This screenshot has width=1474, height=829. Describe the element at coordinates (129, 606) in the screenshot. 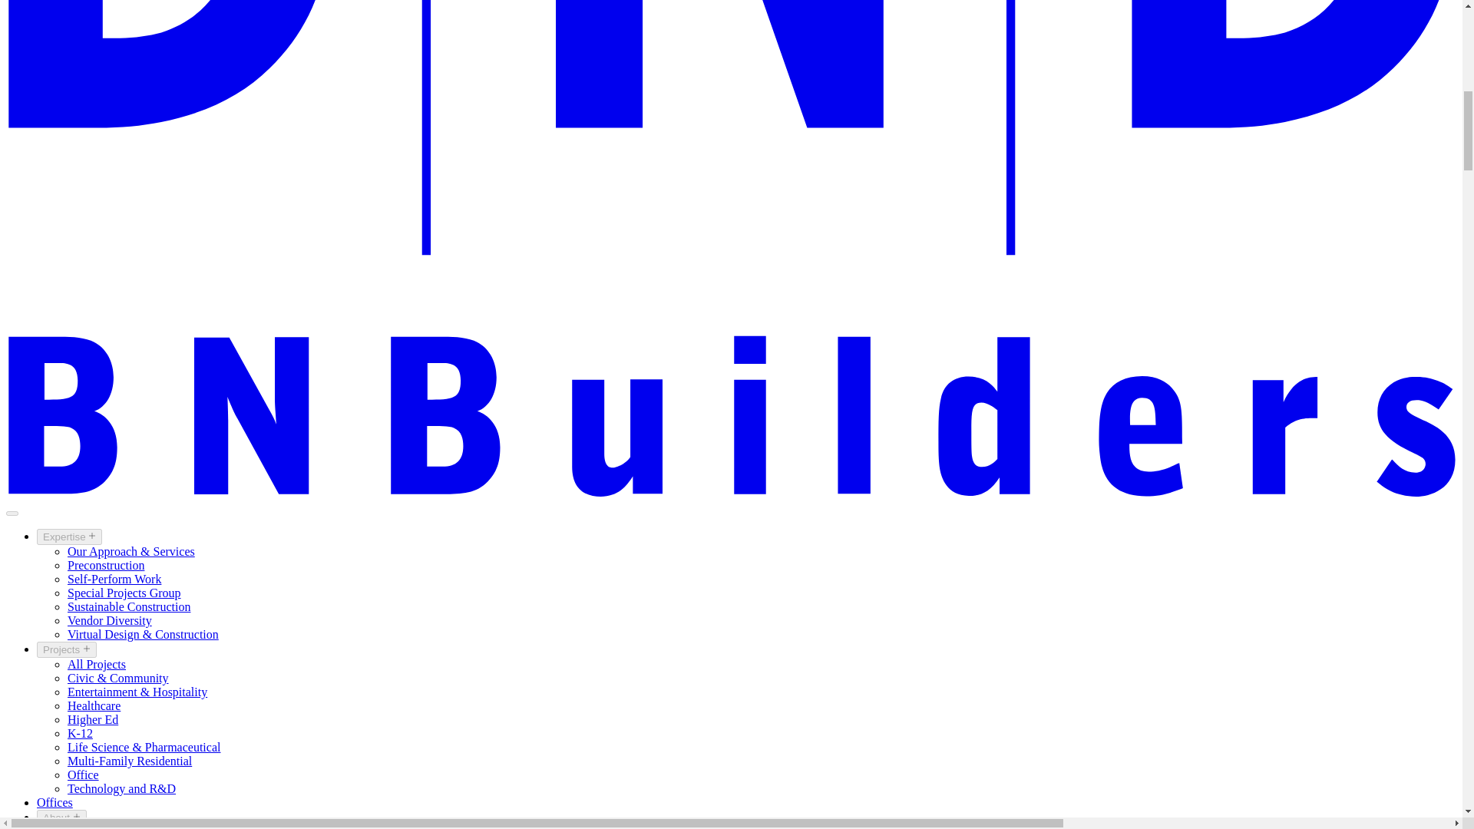

I see `Sustainable Construction` at that location.